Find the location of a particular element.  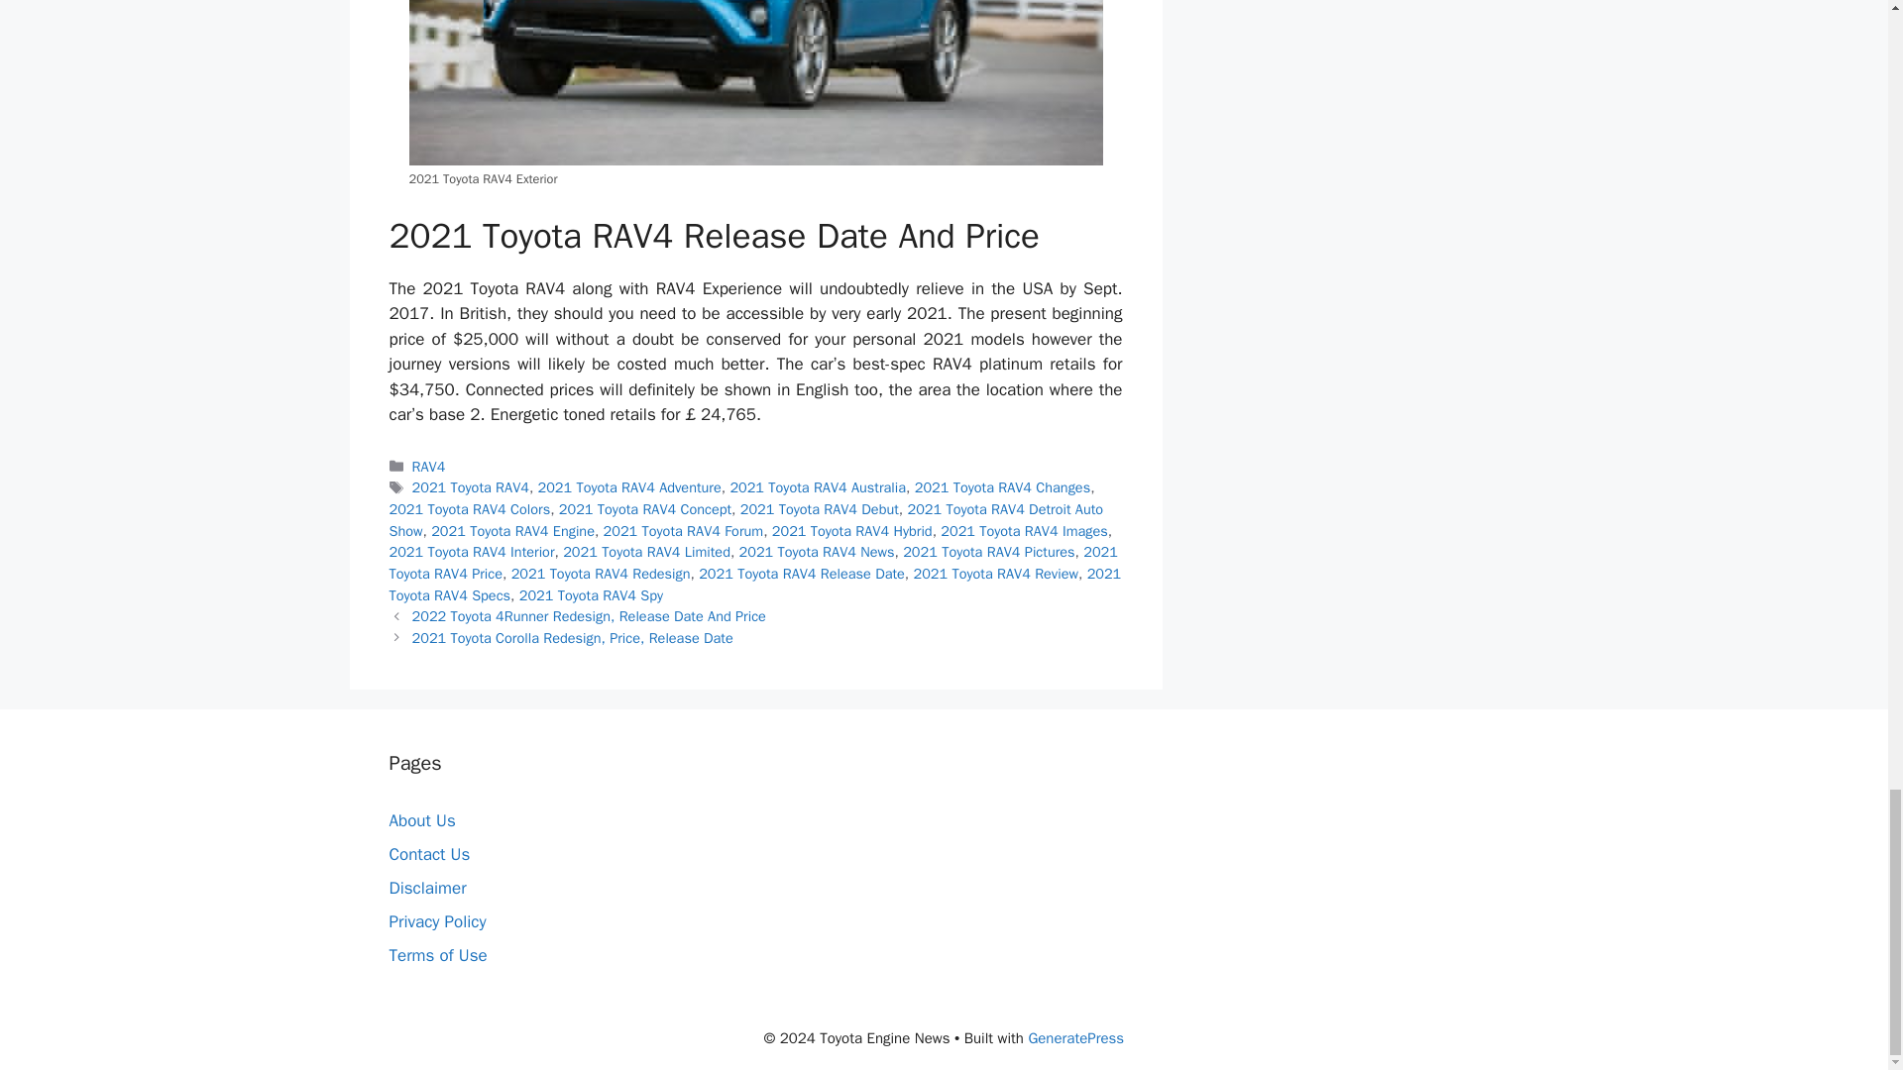

2021 Toyota RAV4 Limited is located at coordinates (646, 551).